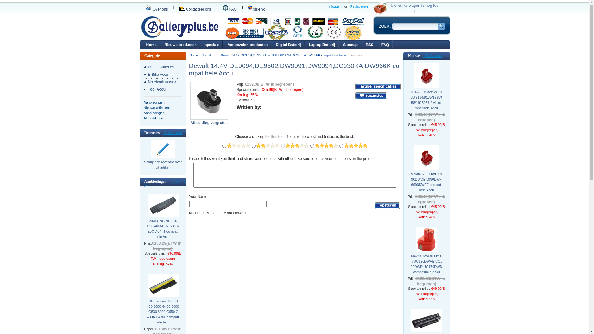 Image resolution: width=594 pixels, height=334 pixels. What do you see at coordinates (180, 27) in the screenshot?
I see ` batteryplus.be ` at bounding box center [180, 27].